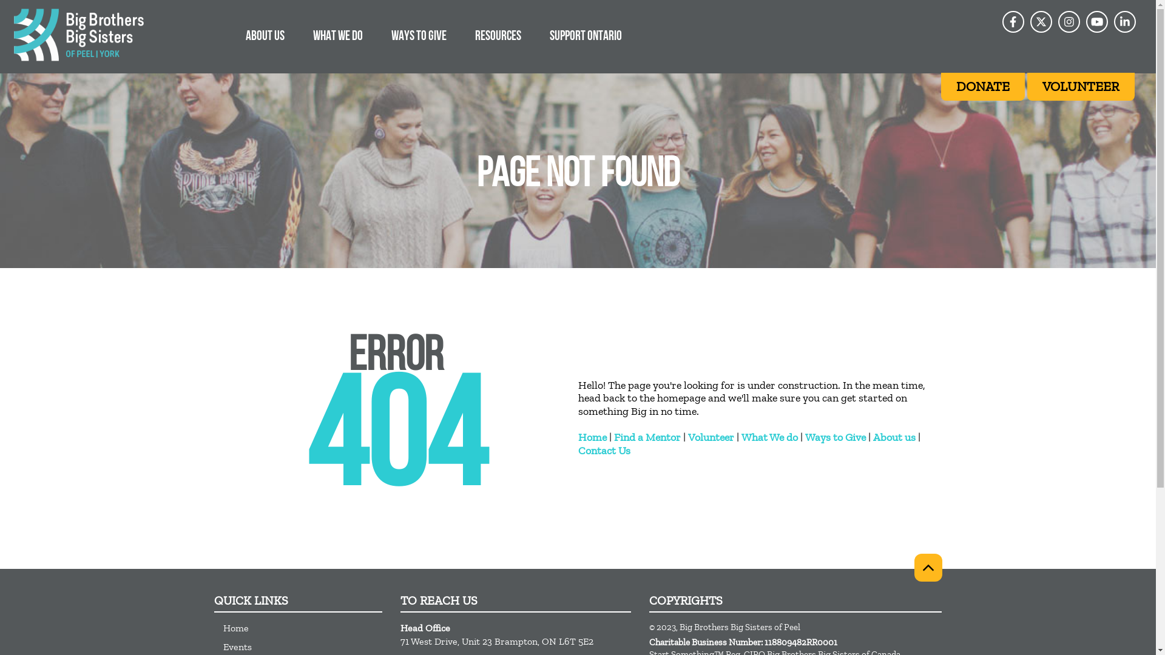  I want to click on Ways to Give, so click(835, 437).